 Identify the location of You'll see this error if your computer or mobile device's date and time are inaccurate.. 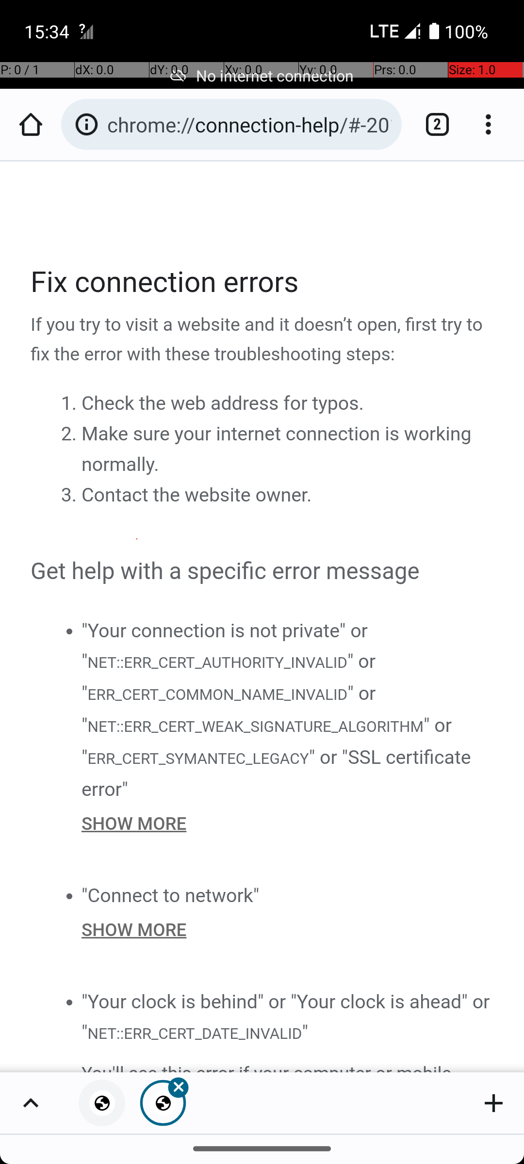
(288, 1066).